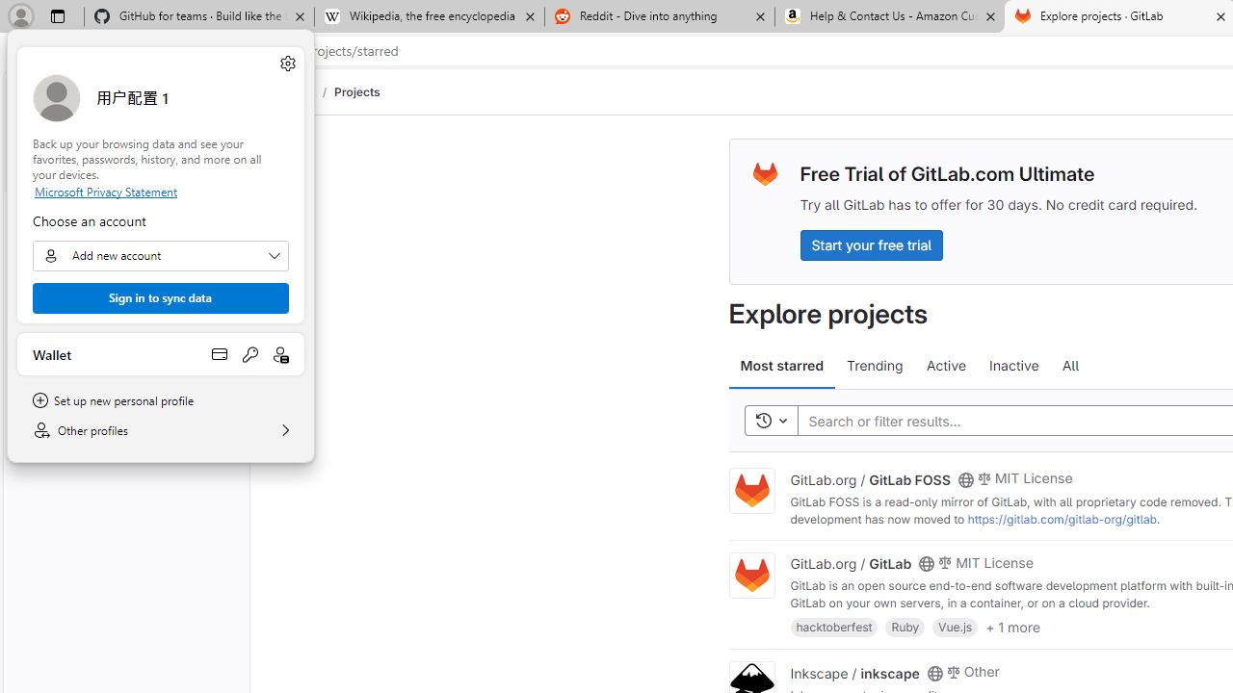  Describe the element at coordinates (220, 354) in the screenshot. I see `Open payment methods` at that location.